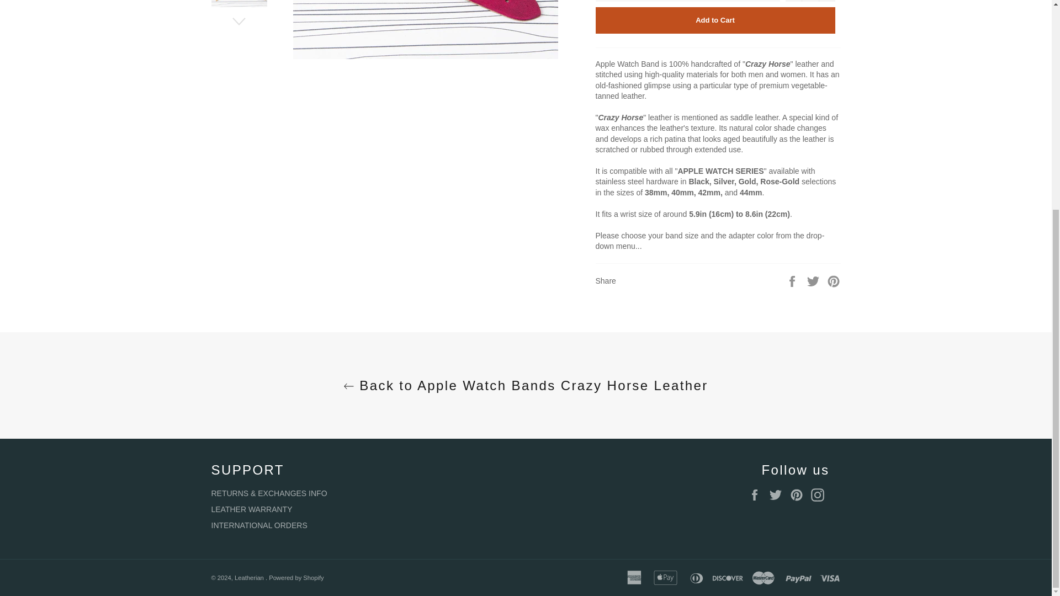 This screenshot has width=1060, height=596. I want to click on Leatherian   on Twitter, so click(778, 494).